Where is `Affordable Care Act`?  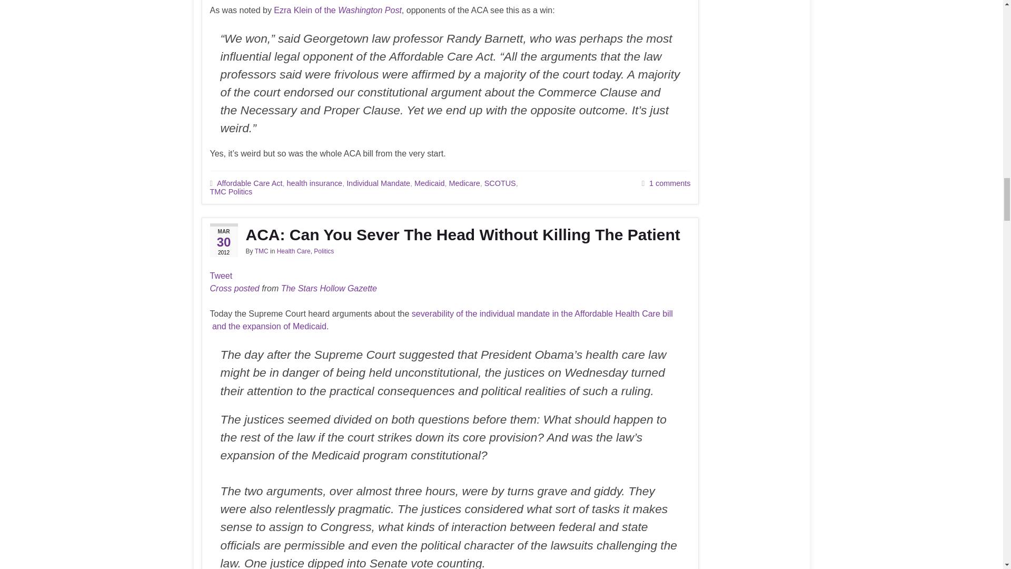 Affordable Care Act is located at coordinates (250, 183).